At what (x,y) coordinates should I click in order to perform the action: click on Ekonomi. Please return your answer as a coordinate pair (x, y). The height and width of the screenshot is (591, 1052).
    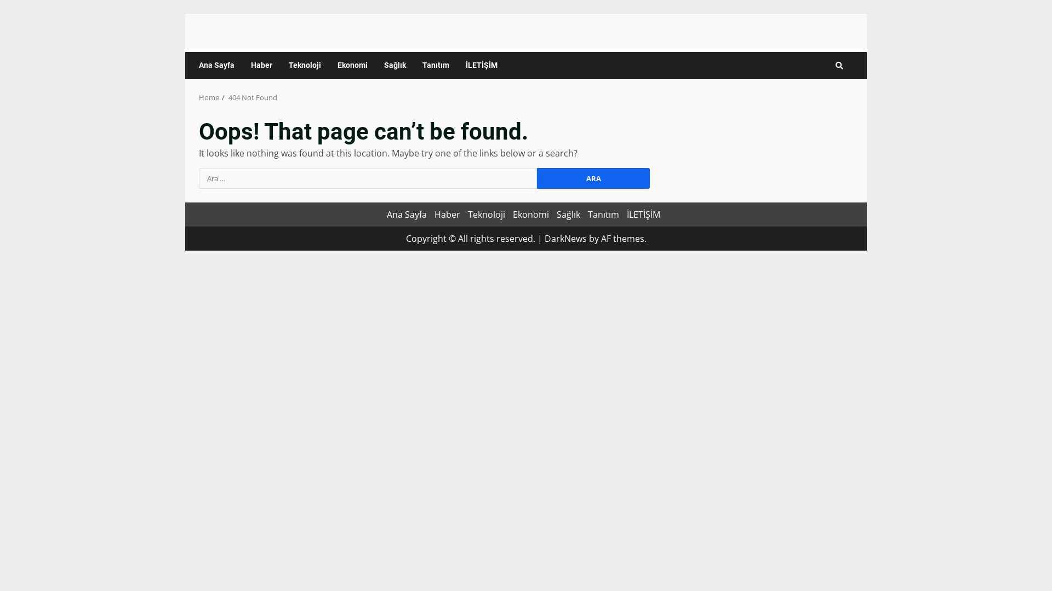
    Looking at the image, I should click on (531, 215).